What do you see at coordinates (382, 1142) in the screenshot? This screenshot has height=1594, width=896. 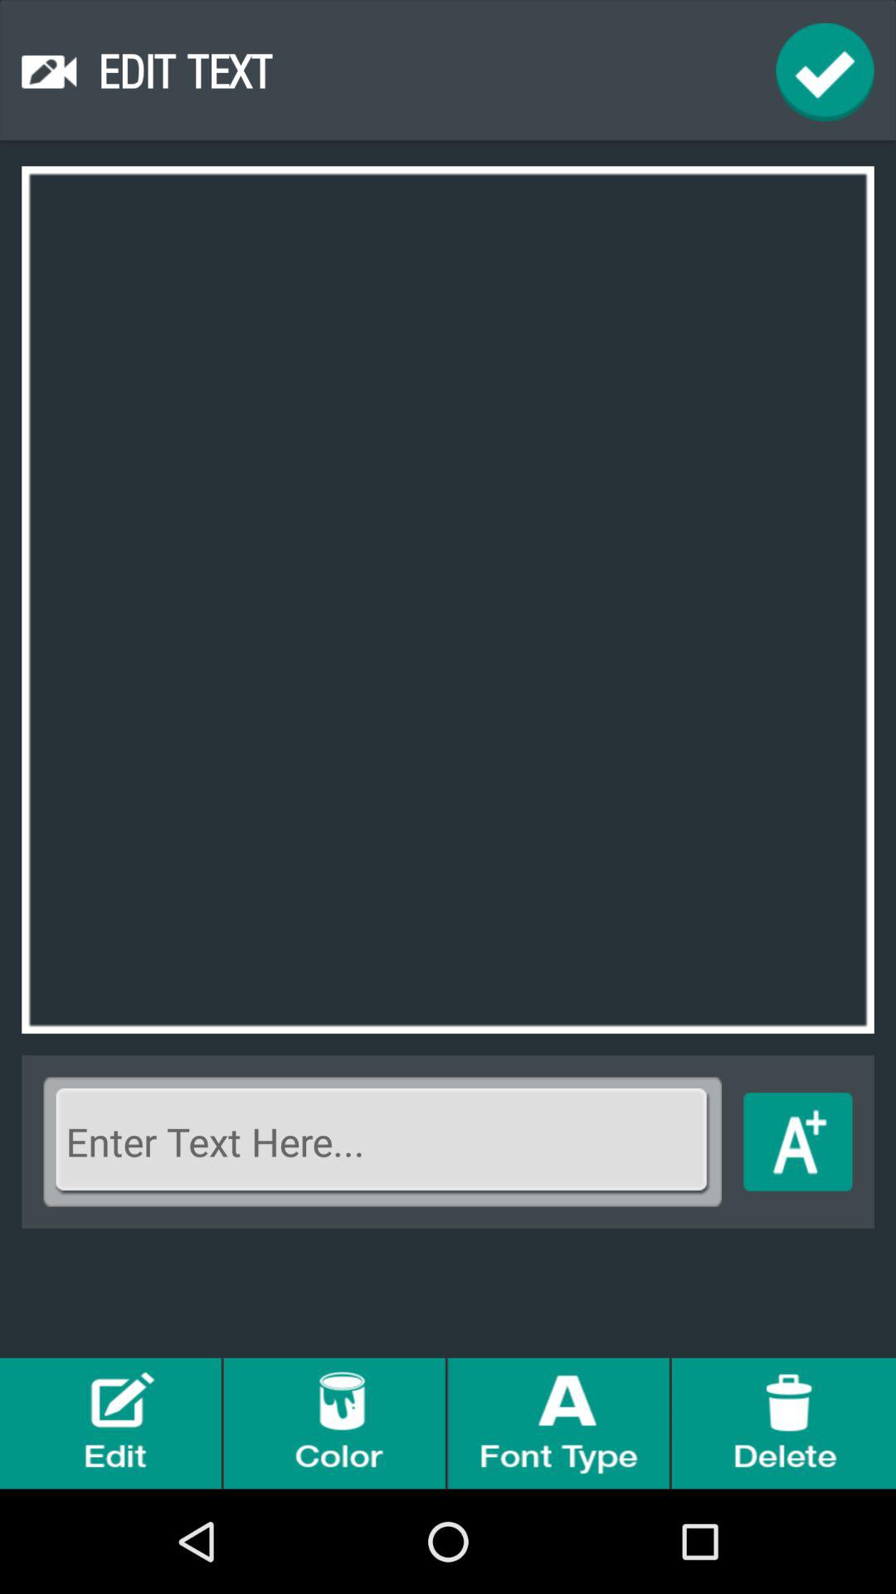 I see `enter text` at bounding box center [382, 1142].